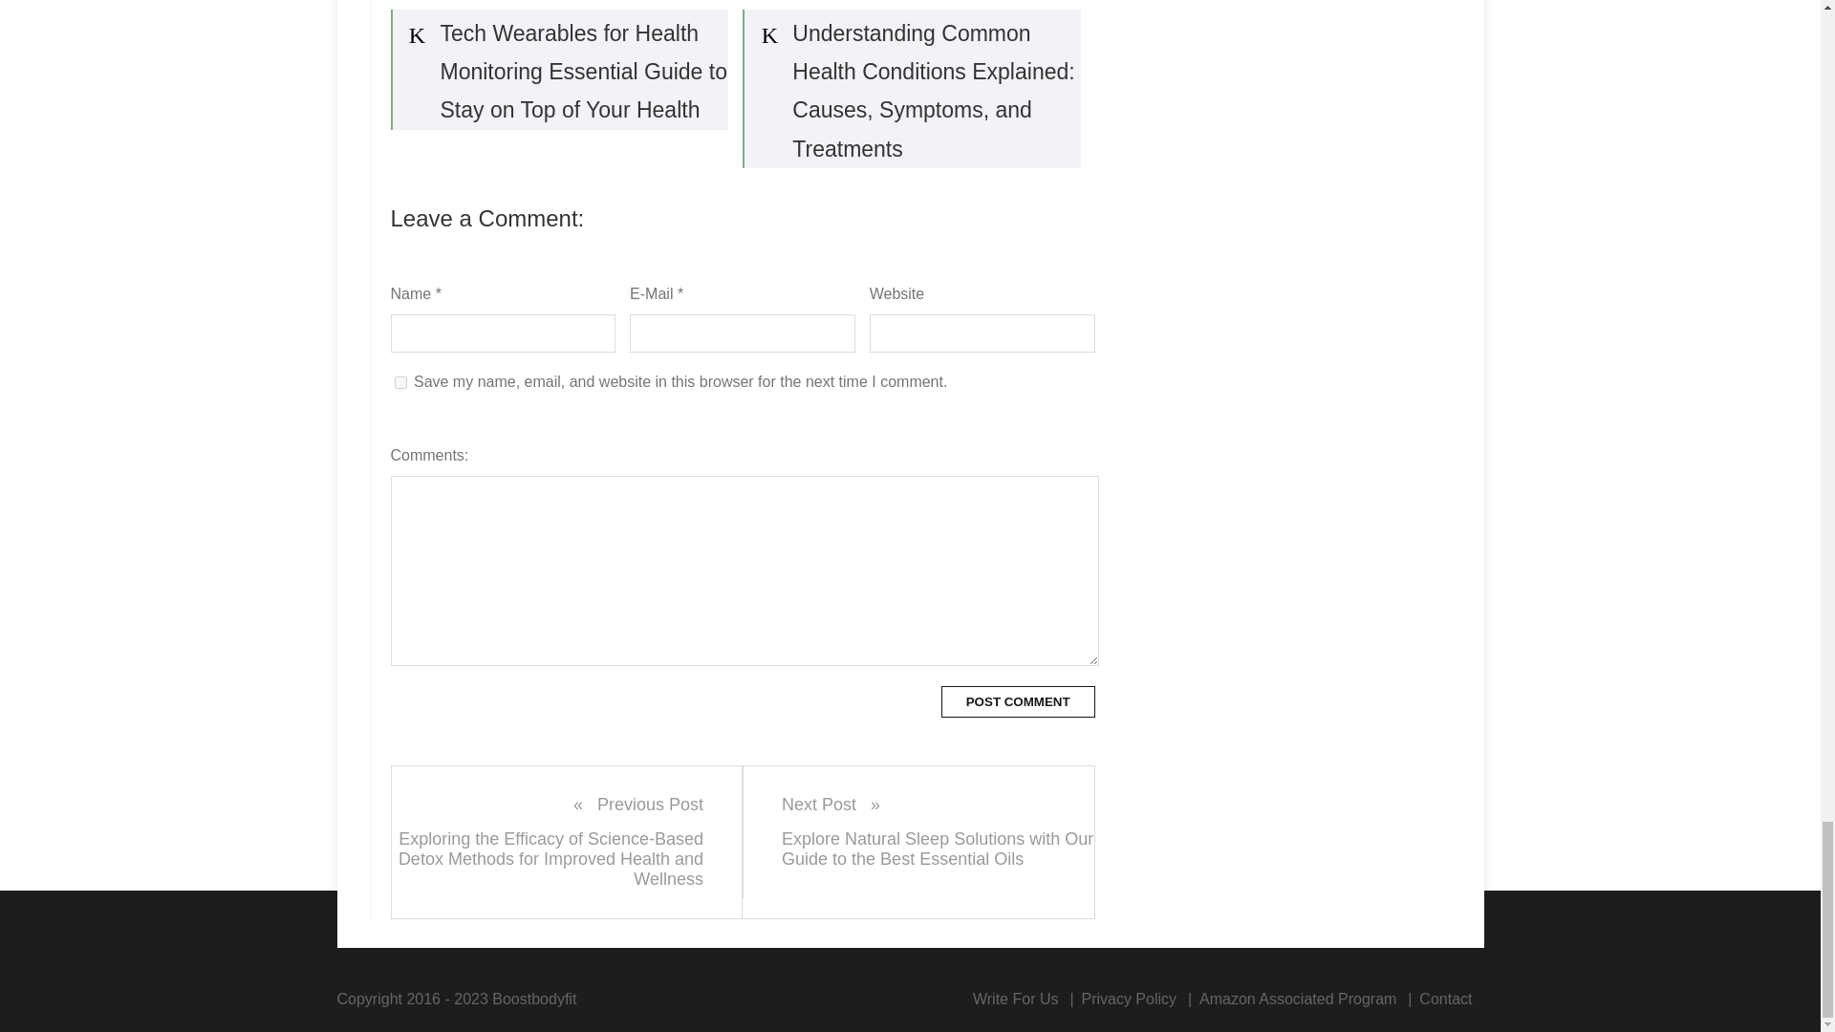 This screenshot has height=1032, width=1835. What do you see at coordinates (1445, 999) in the screenshot?
I see `Contact` at bounding box center [1445, 999].